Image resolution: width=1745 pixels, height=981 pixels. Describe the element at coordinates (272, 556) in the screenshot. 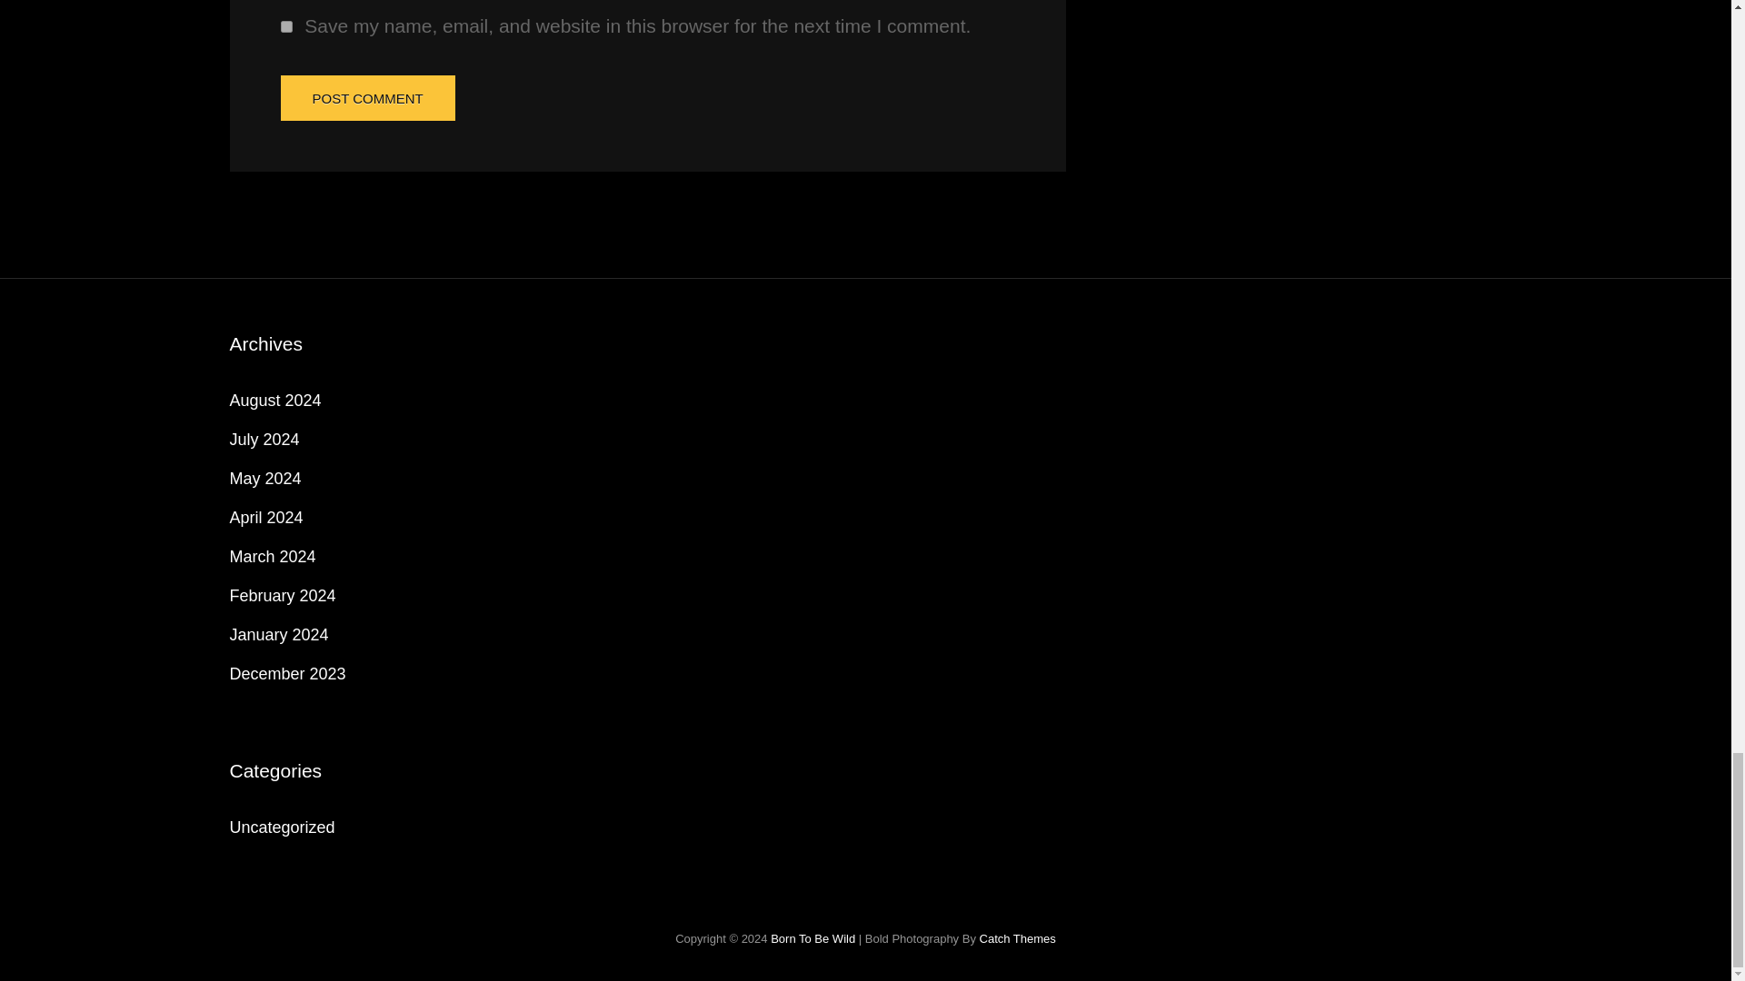

I see `March 2024` at that location.